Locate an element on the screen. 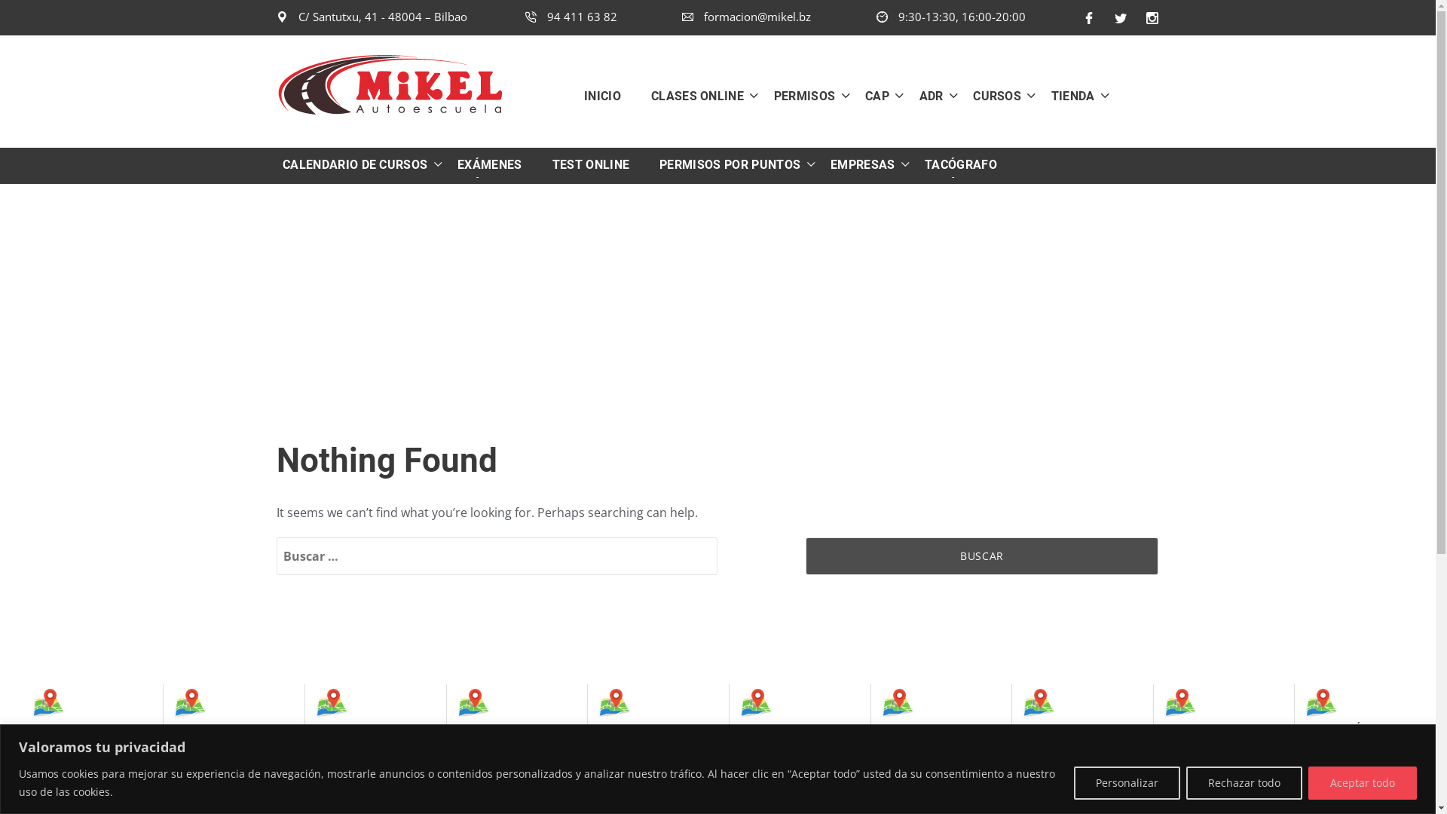  946018585 is located at coordinates (630, 779).